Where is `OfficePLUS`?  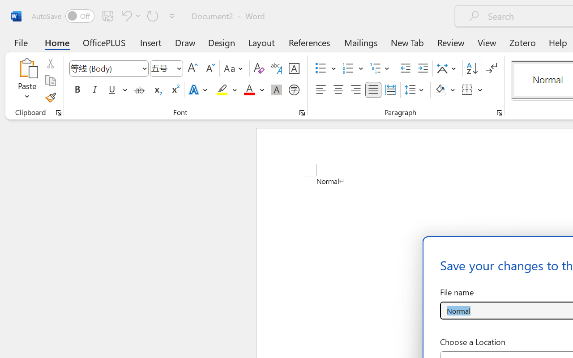
OfficePLUS is located at coordinates (104, 42).